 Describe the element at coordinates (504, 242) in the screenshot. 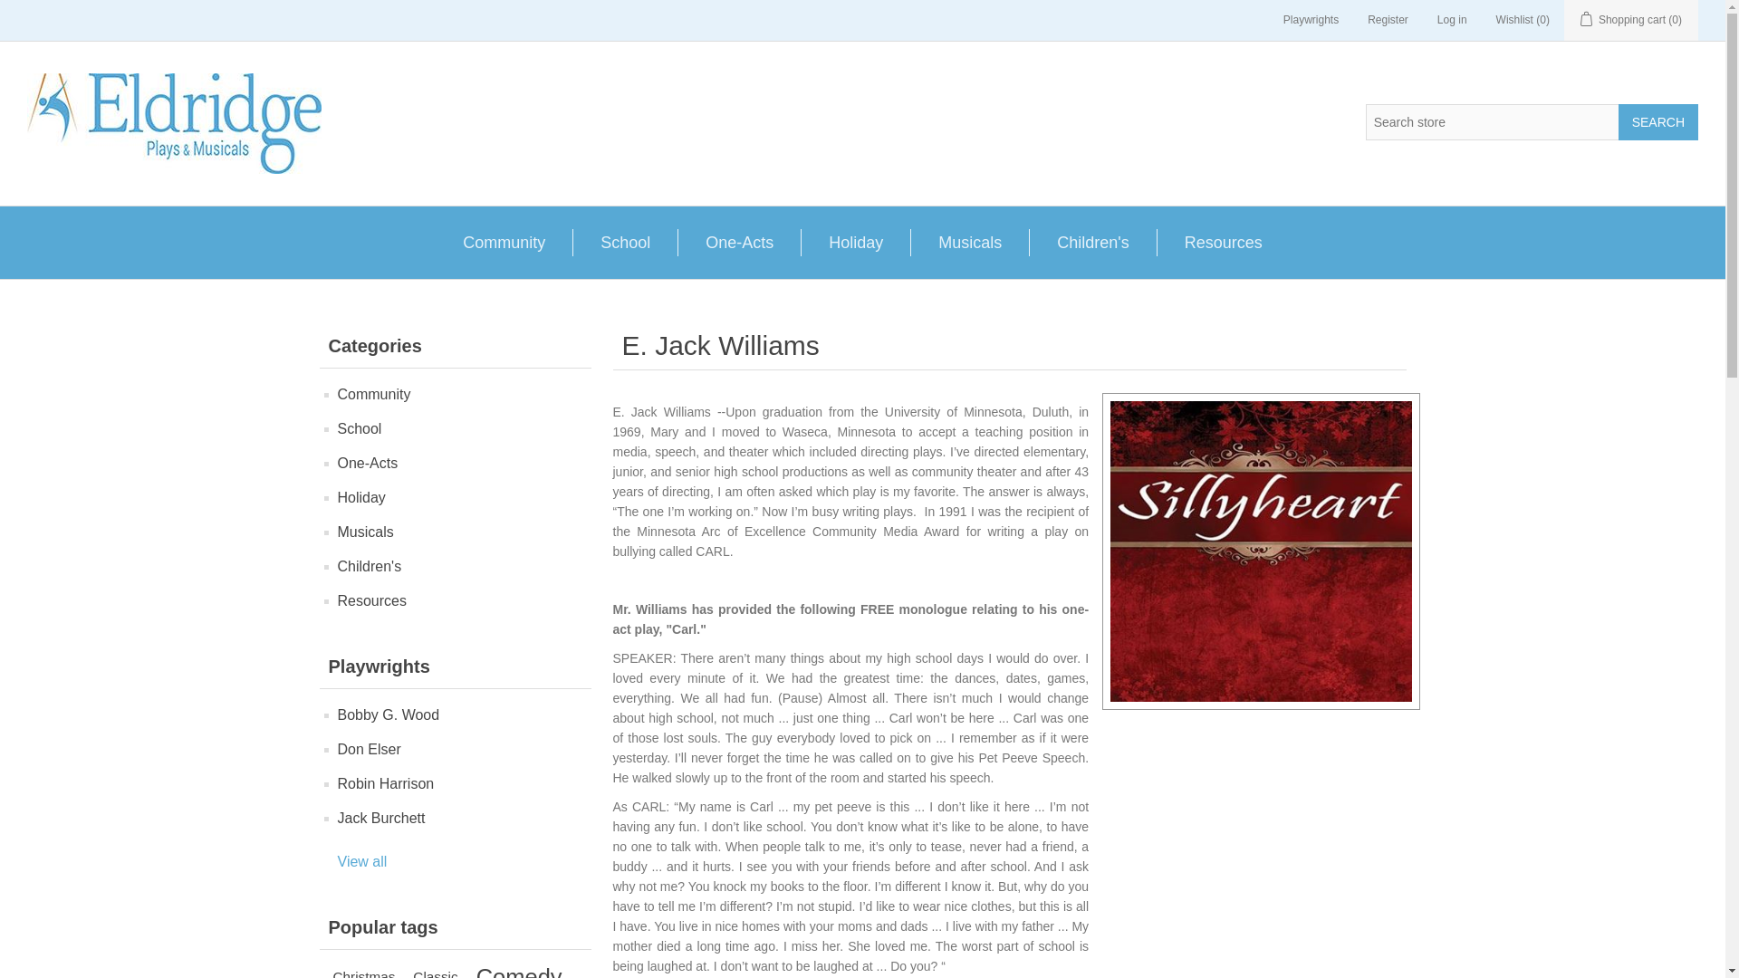

I see `Community` at that location.